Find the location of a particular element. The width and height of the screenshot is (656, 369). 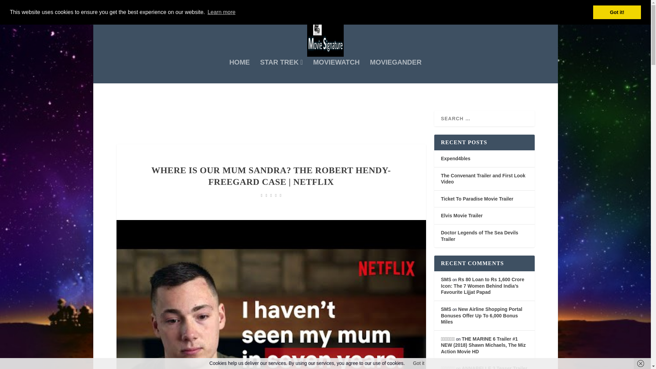

MOVIEGANDER is located at coordinates (396, 71).